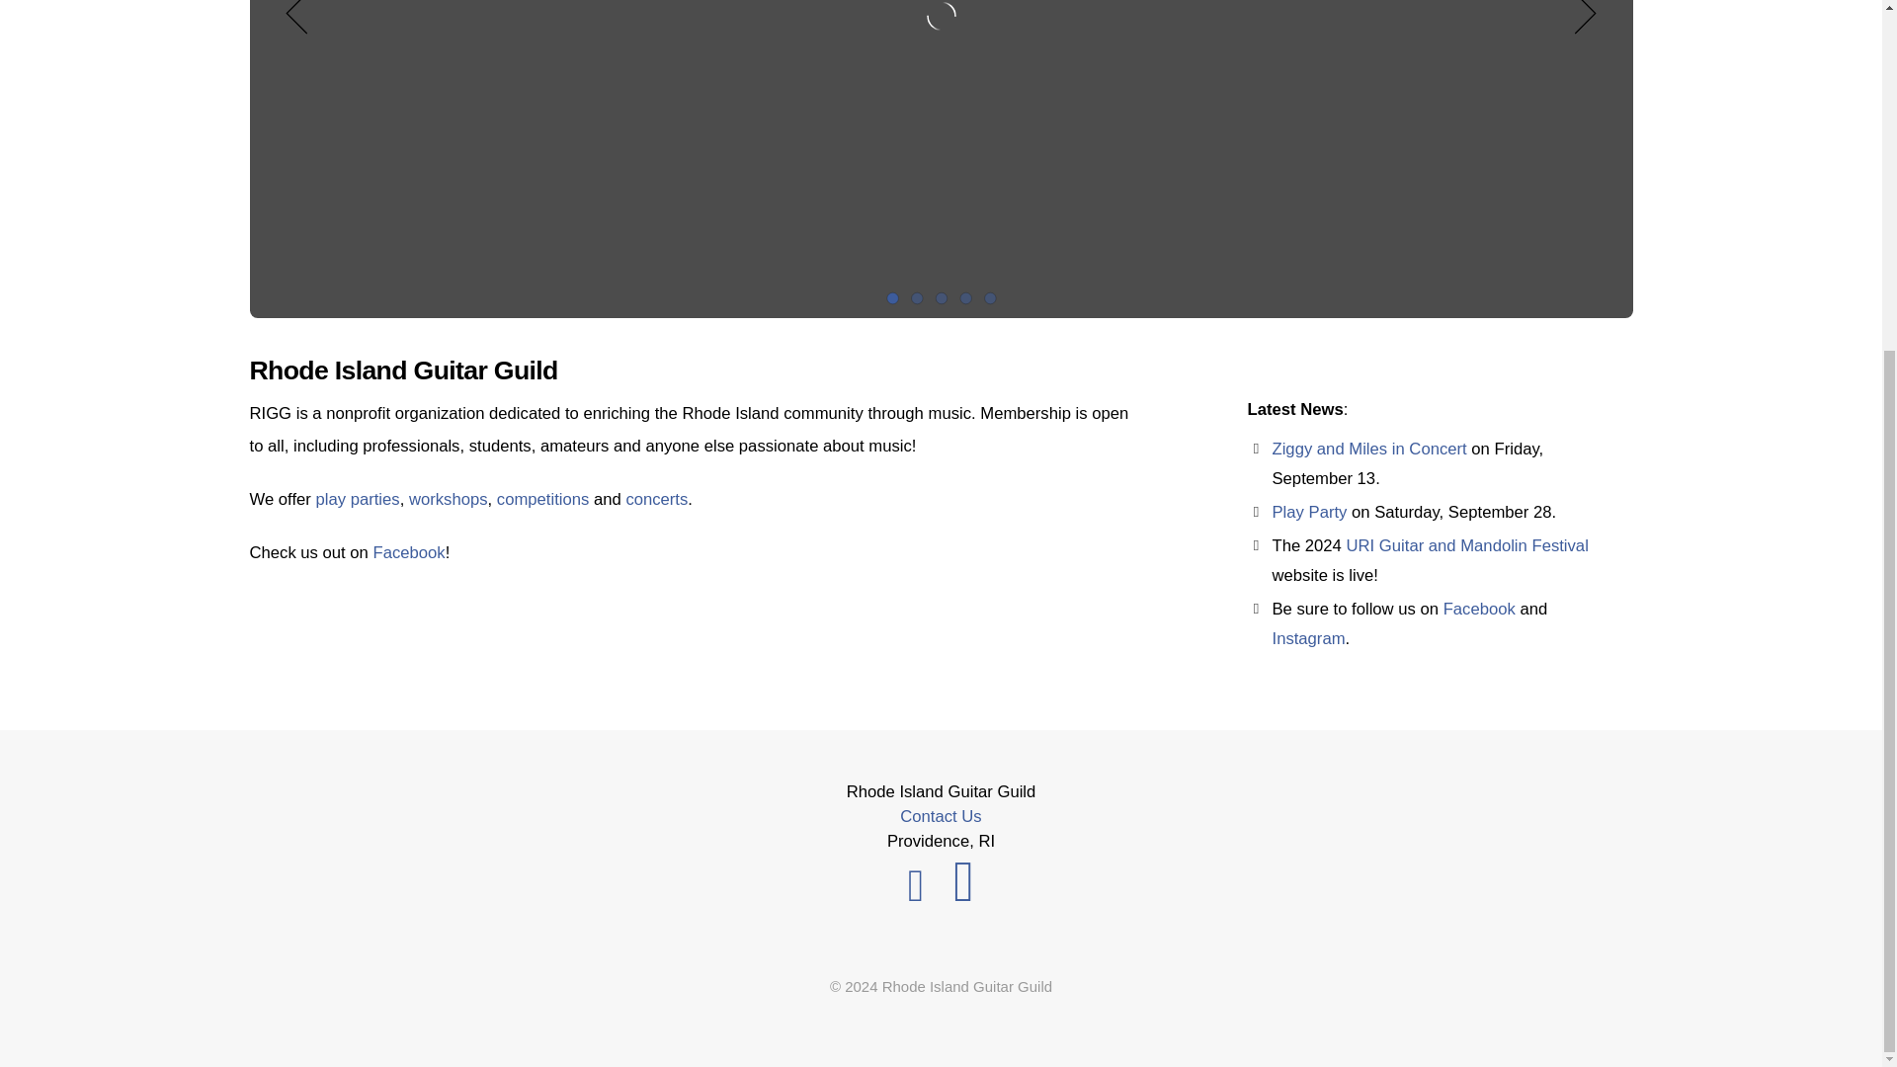 The width and height of the screenshot is (1897, 1067). What do you see at coordinates (1480, 609) in the screenshot?
I see `Facebook` at bounding box center [1480, 609].